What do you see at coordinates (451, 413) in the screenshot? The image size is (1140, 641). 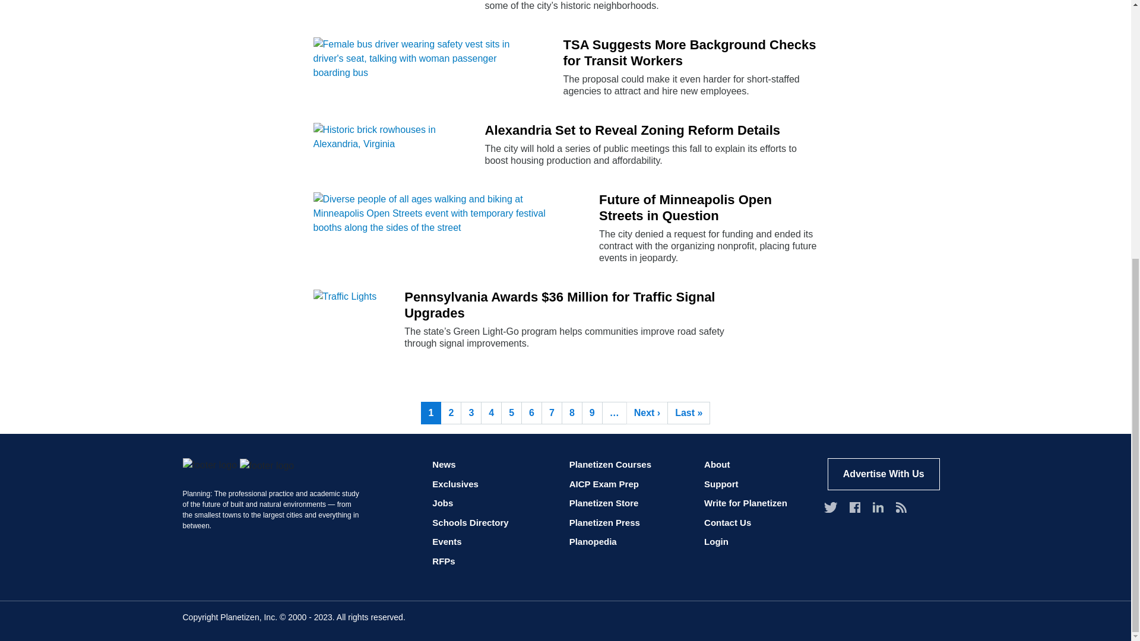 I see `2` at bounding box center [451, 413].